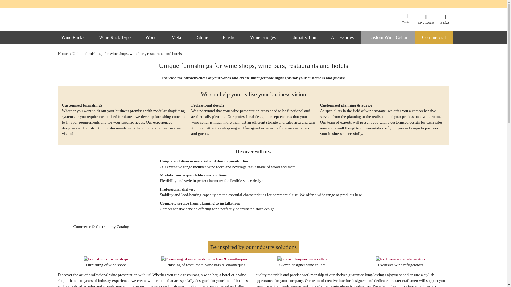 This screenshot has width=511, height=287. What do you see at coordinates (115, 37) in the screenshot?
I see `Wine Rack Type` at bounding box center [115, 37].